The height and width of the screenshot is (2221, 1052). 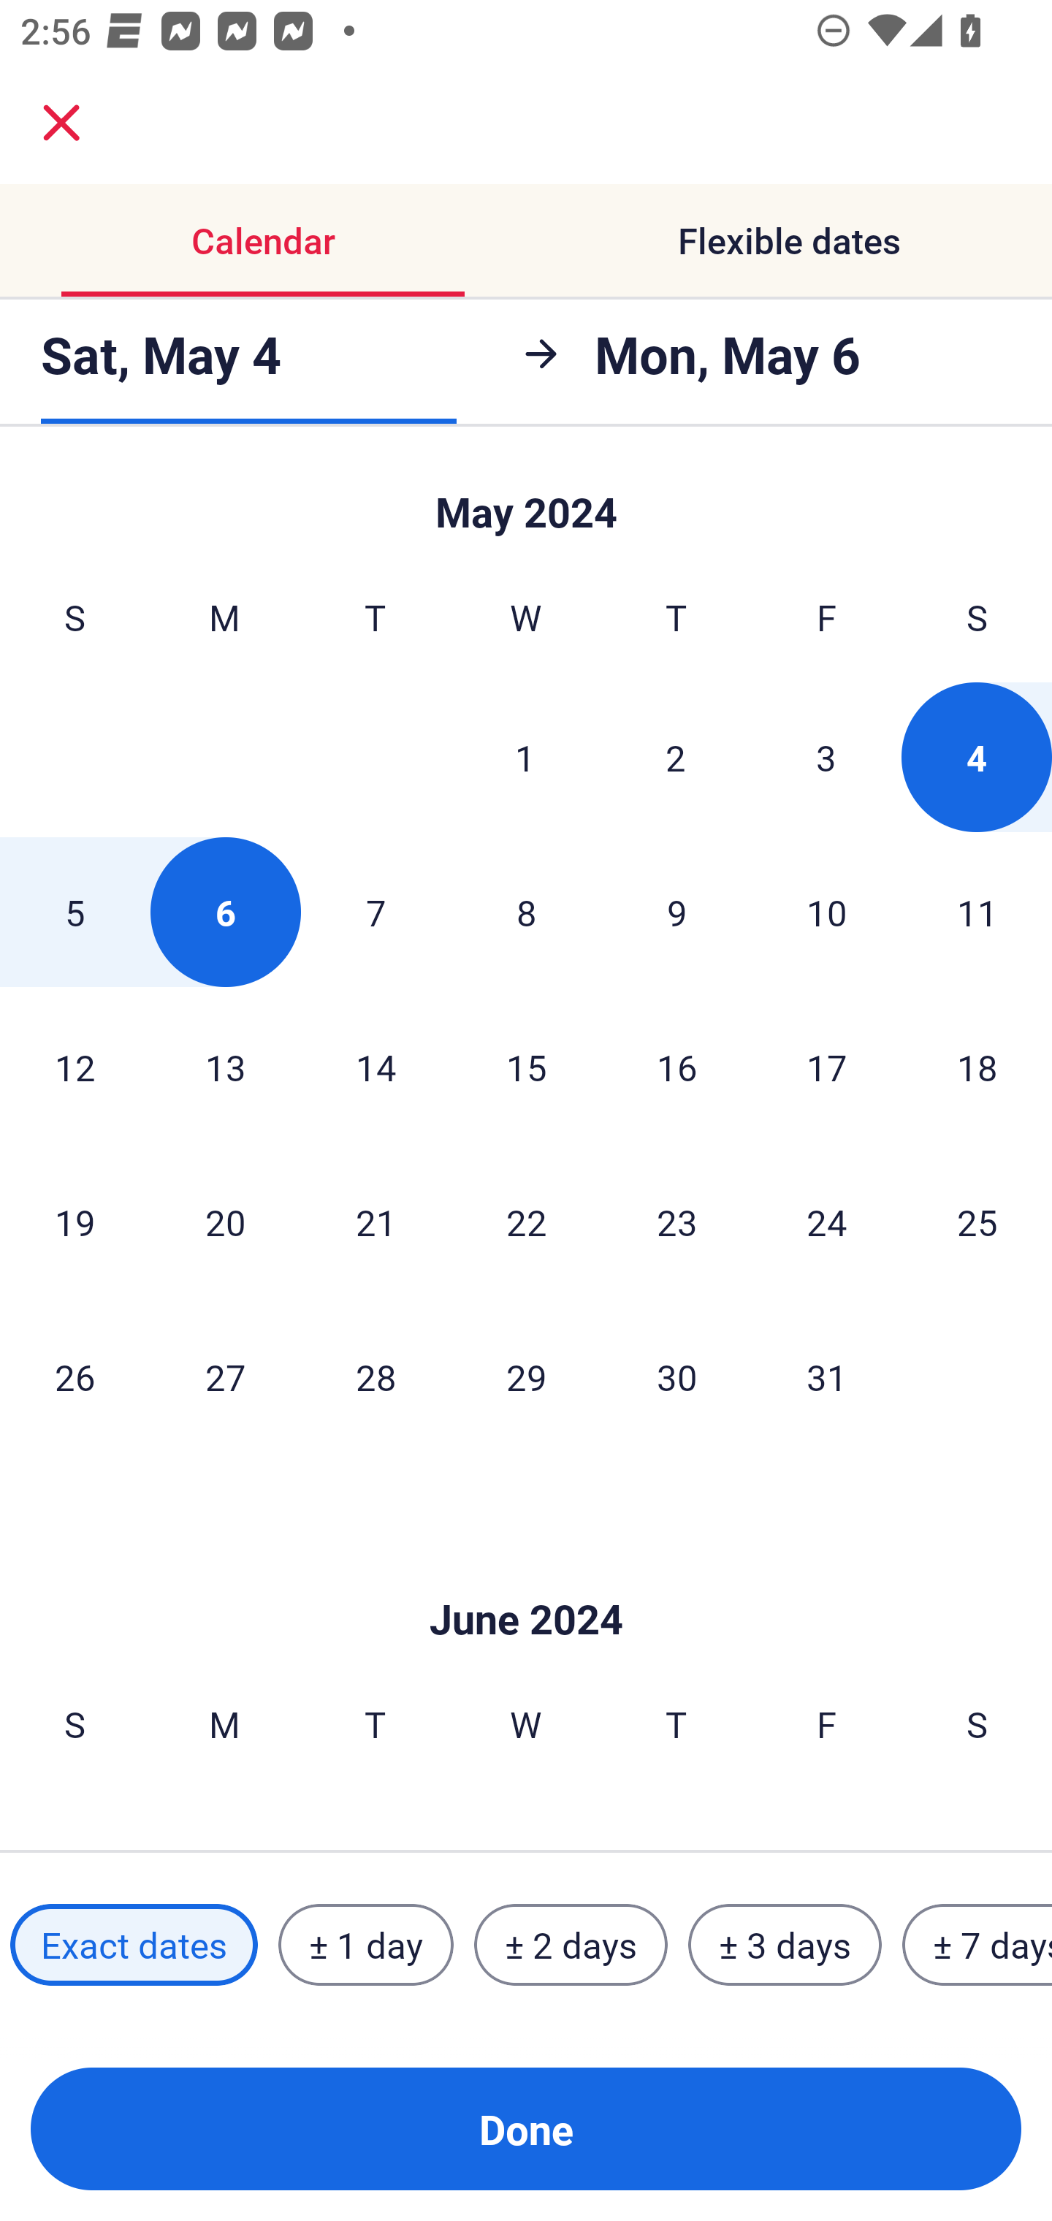 What do you see at coordinates (365, 1944) in the screenshot?
I see `± 1 day` at bounding box center [365, 1944].